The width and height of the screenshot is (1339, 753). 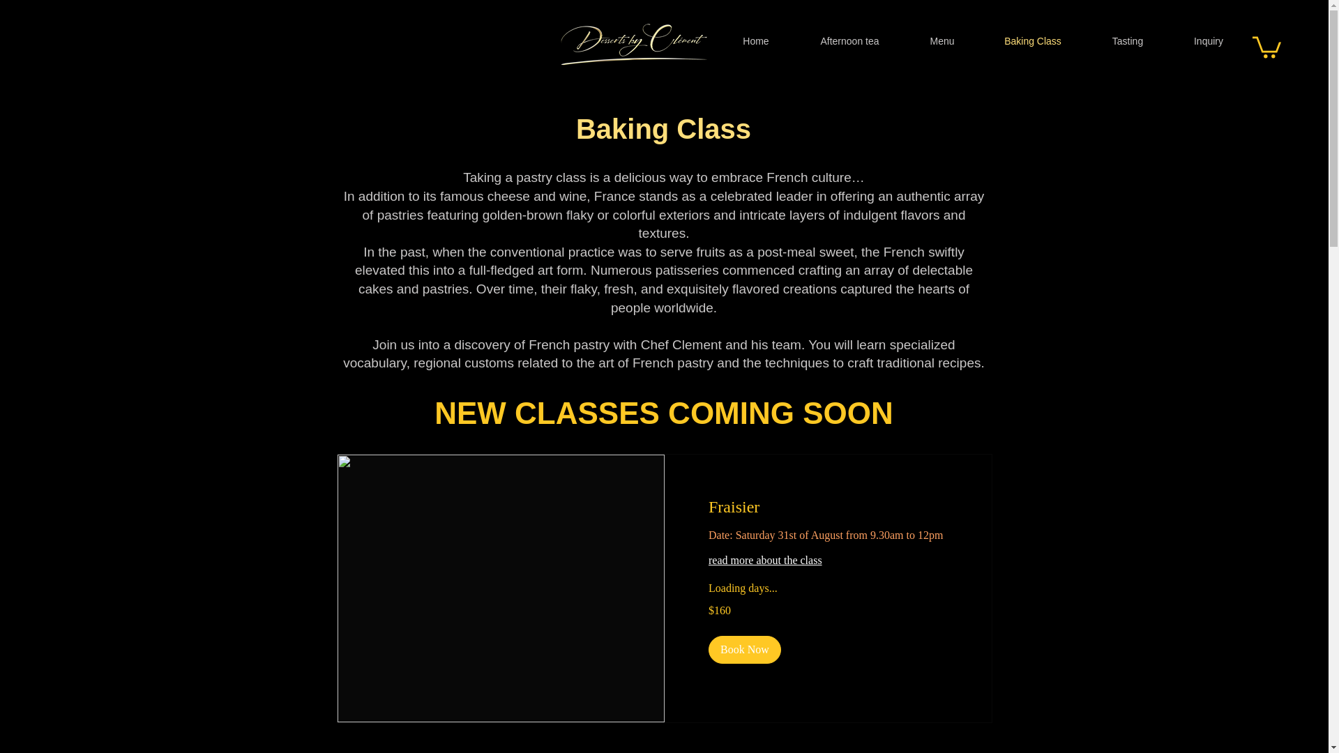 What do you see at coordinates (1208, 40) in the screenshot?
I see `Inquiry` at bounding box center [1208, 40].